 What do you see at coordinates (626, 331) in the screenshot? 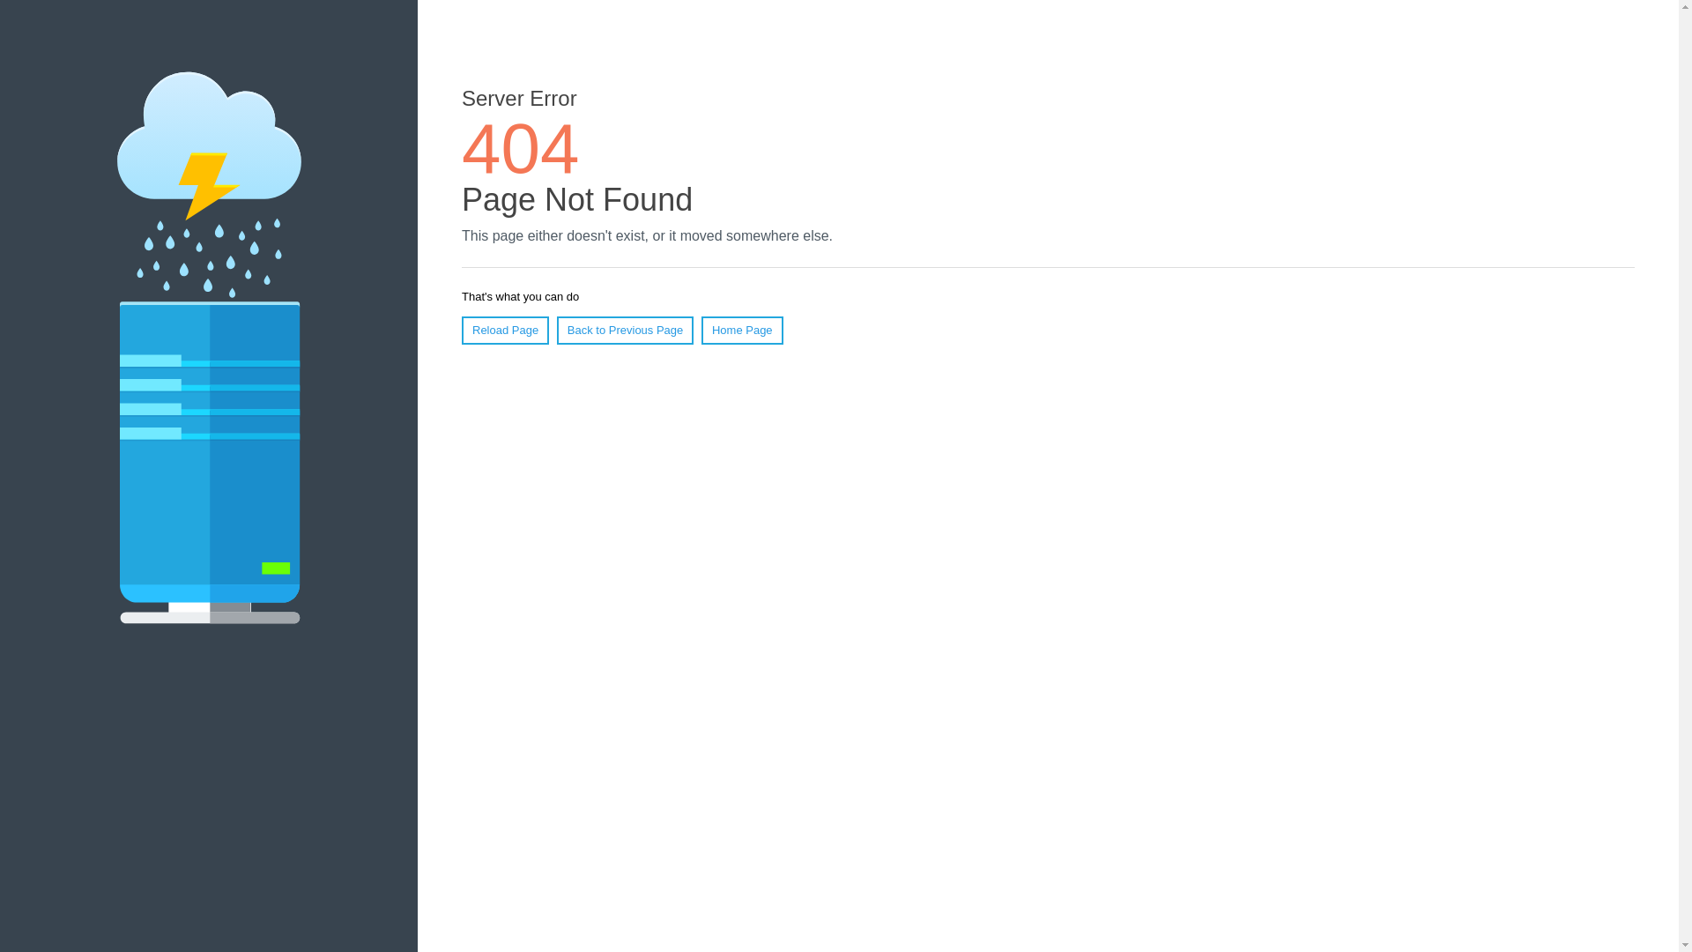
I see `Back to Previous Page` at bounding box center [626, 331].